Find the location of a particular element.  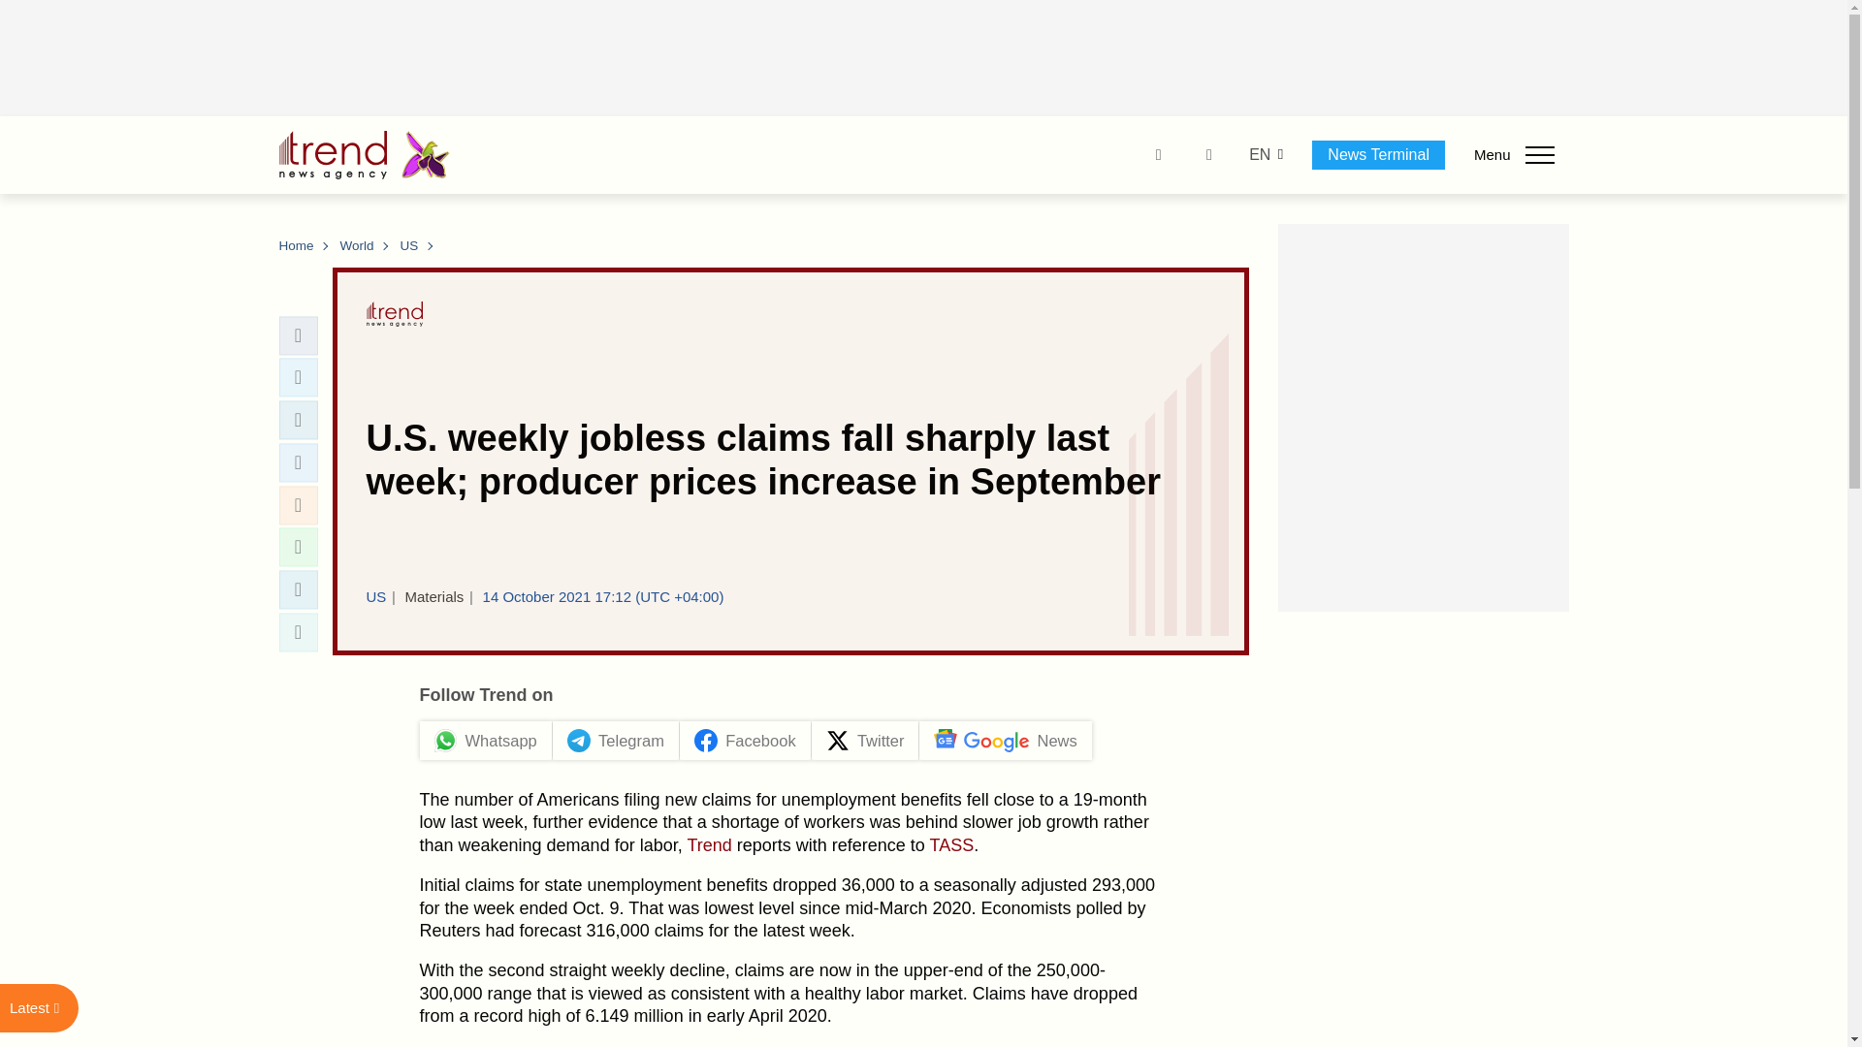

EN is located at coordinates (1259, 155).